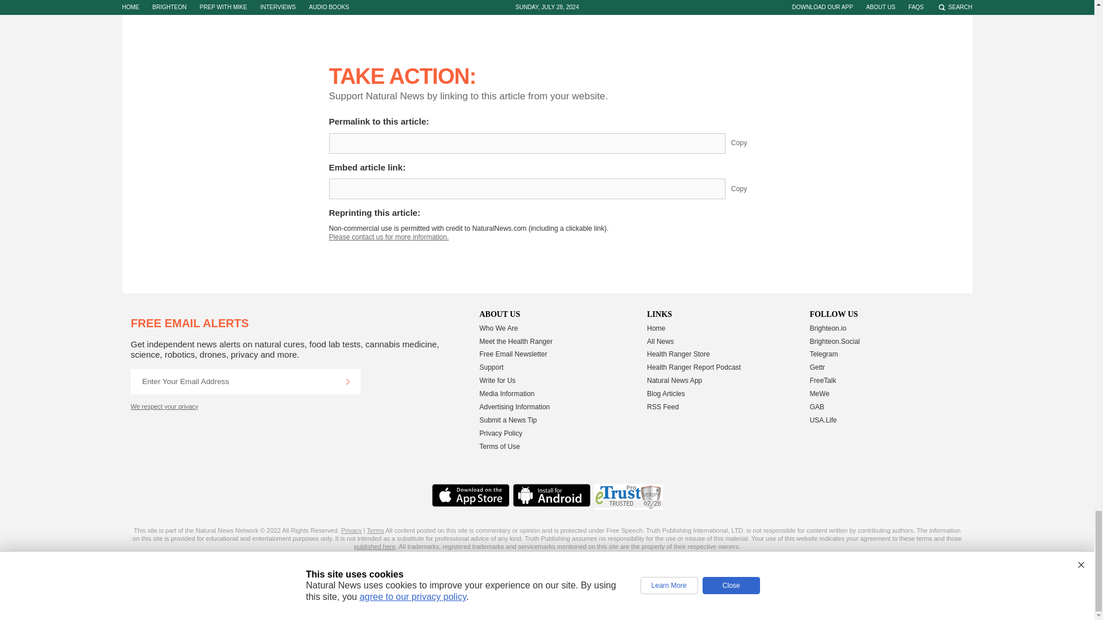 Image resolution: width=1103 pixels, height=620 pixels. Describe the element at coordinates (748, 188) in the screenshot. I see `Copy Embed Link` at that location.